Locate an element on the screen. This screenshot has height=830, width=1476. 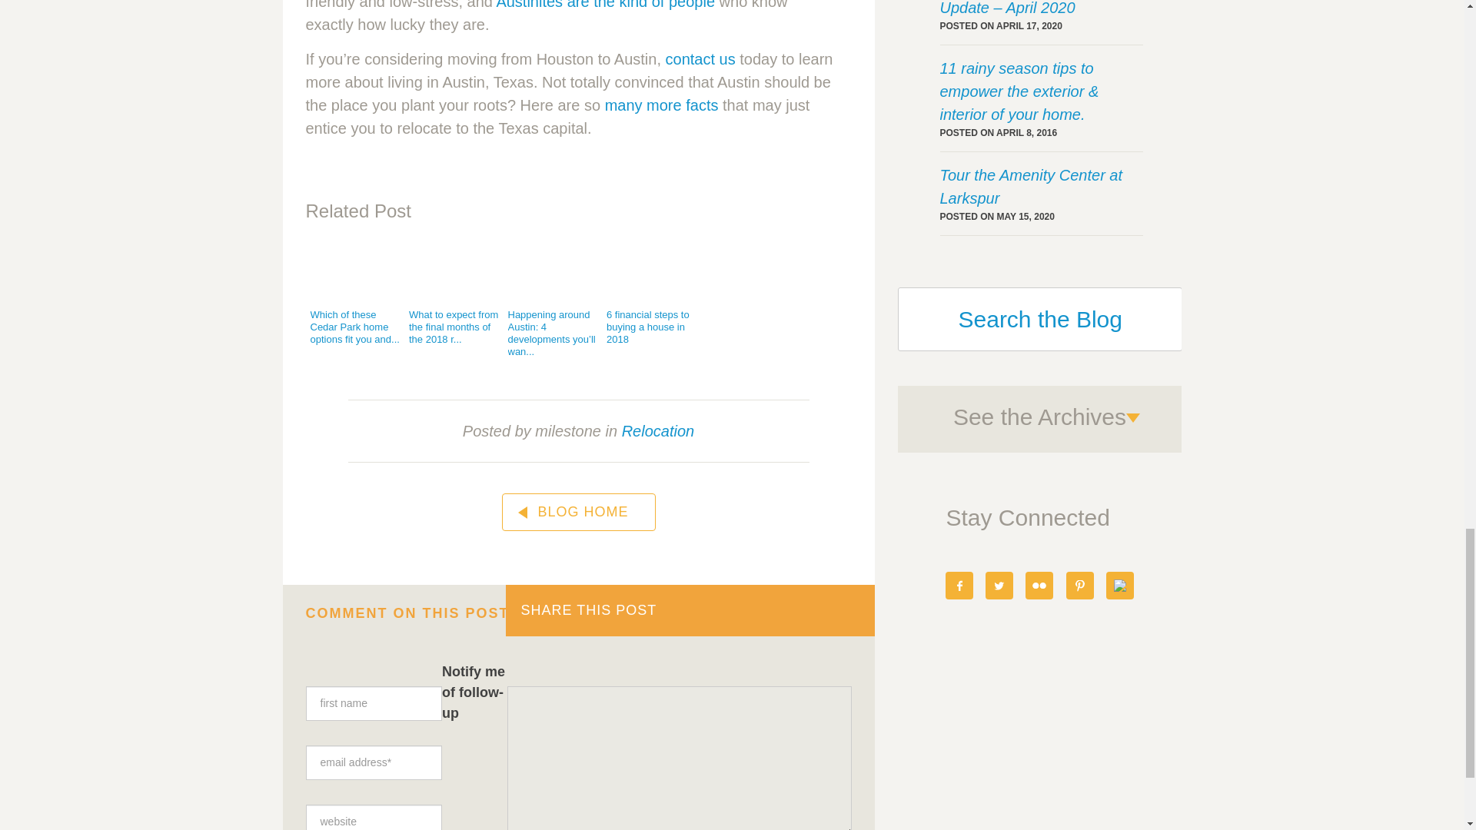
SHARE THIS POST is located at coordinates (690, 610).